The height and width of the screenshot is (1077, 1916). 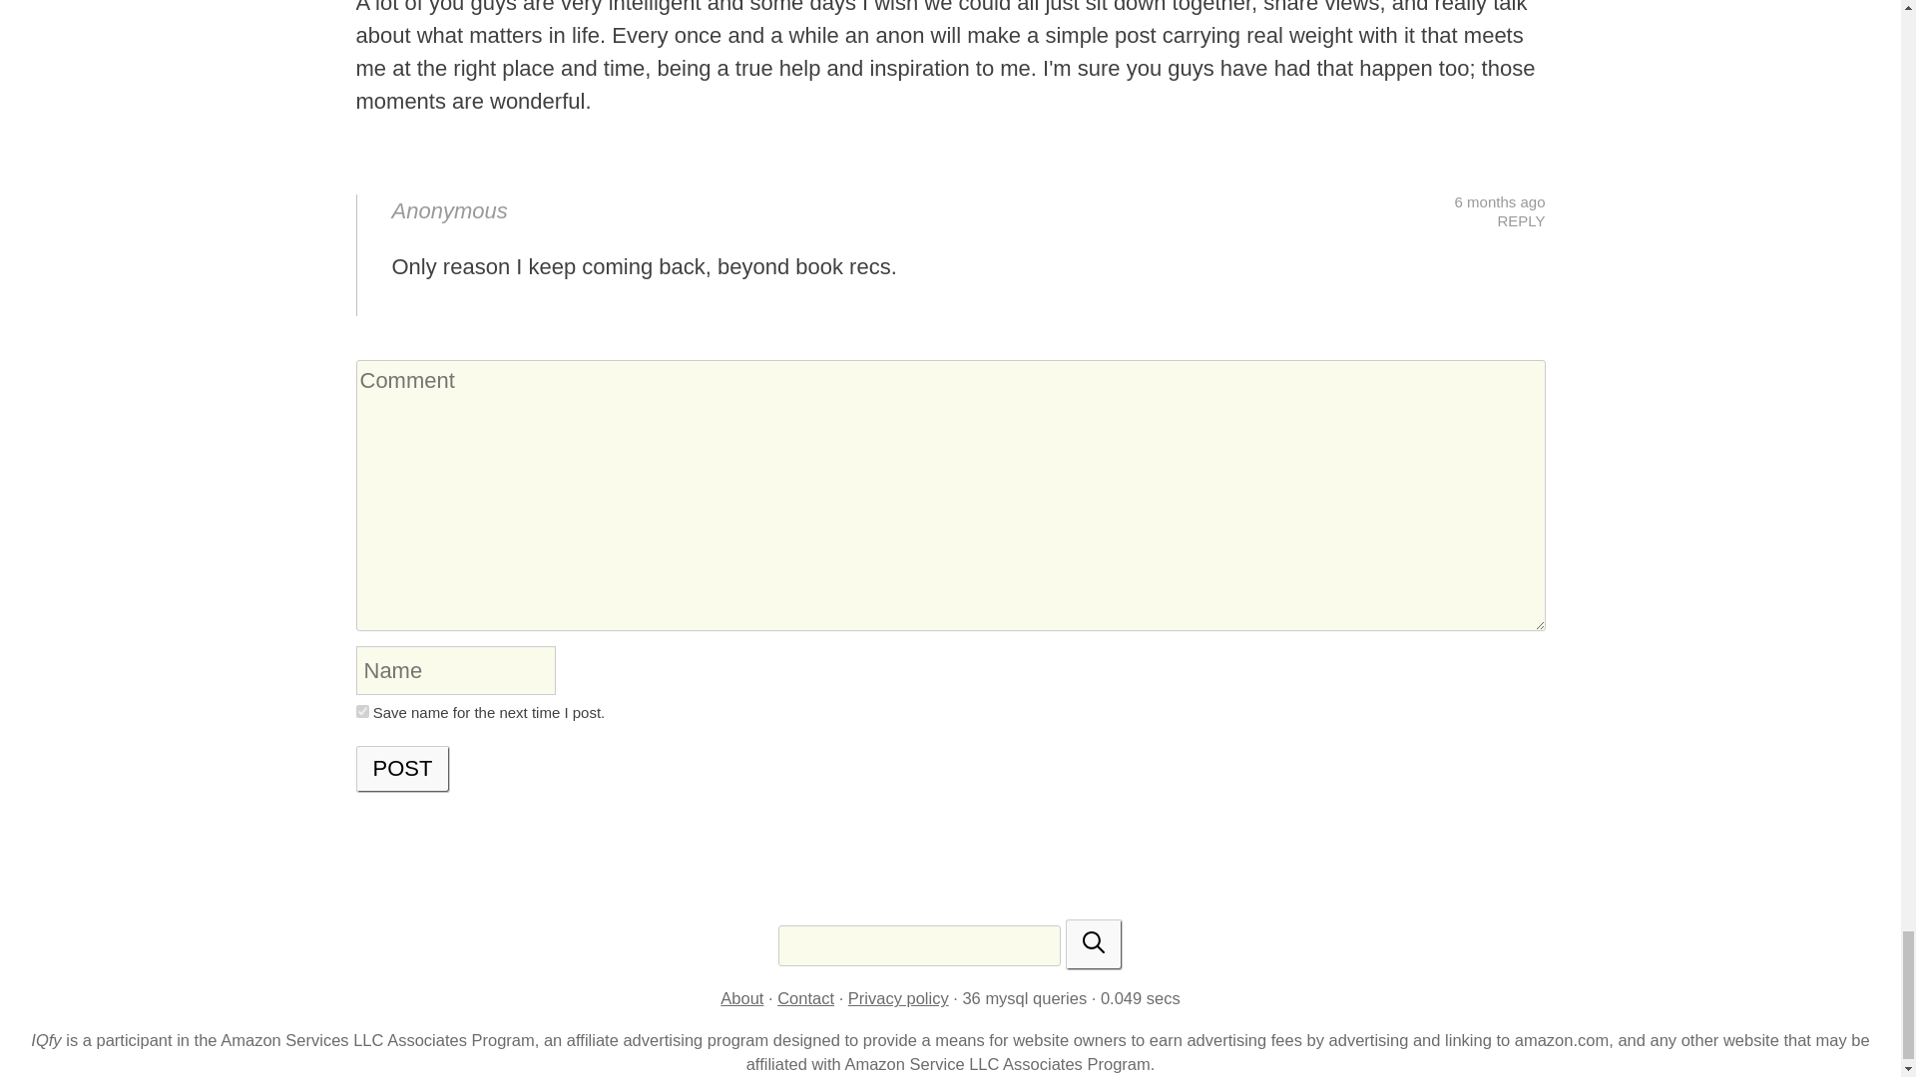 I want to click on REPLY, so click(x=1520, y=220).